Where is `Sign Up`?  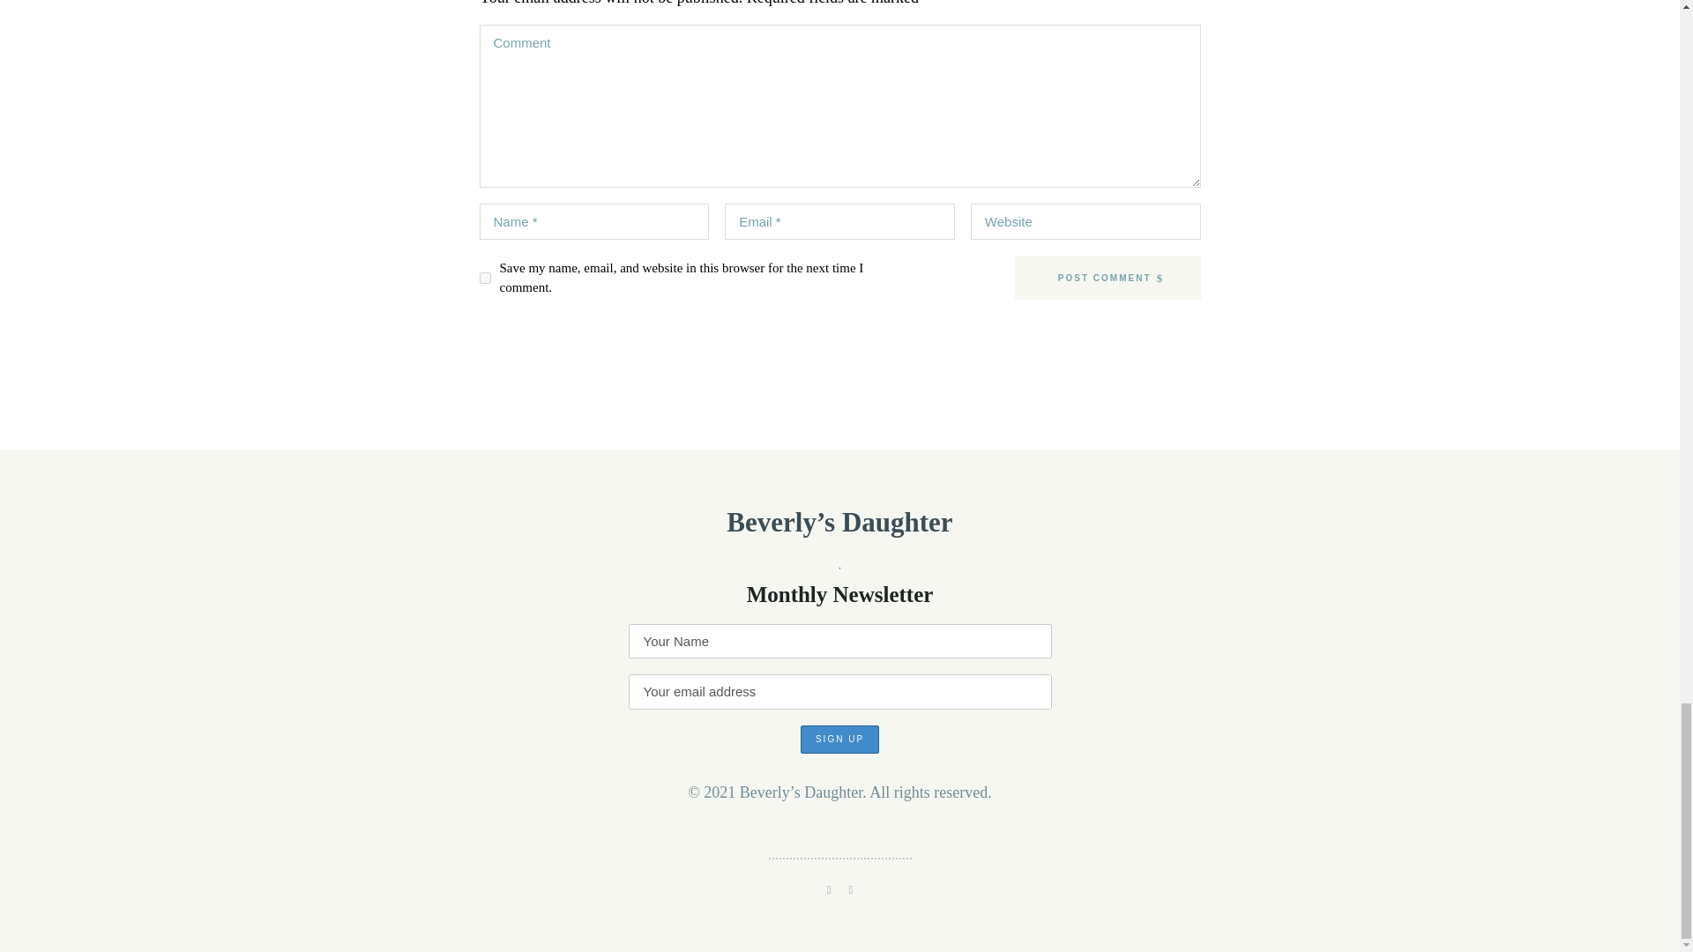
Sign Up is located at coordinates (839, 739).